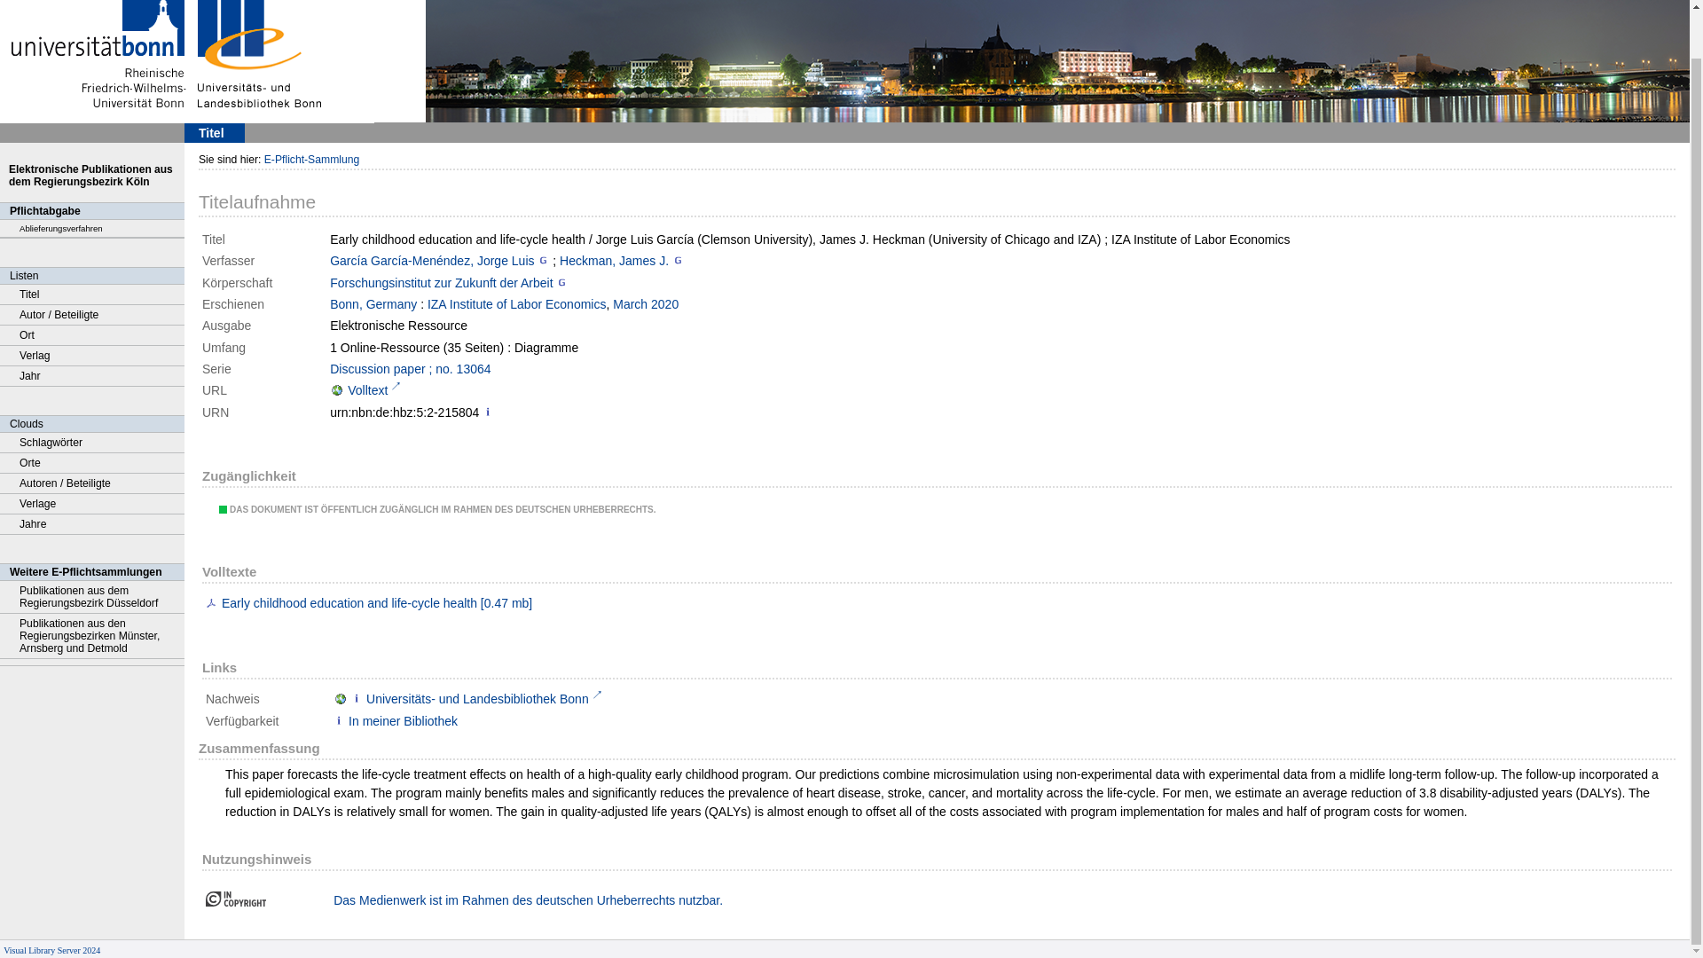 The image size is (1703, 958). What do you see at coordinates (92, 294) in the screenshot?
I see `Titel` at bounding box center [92, 294].